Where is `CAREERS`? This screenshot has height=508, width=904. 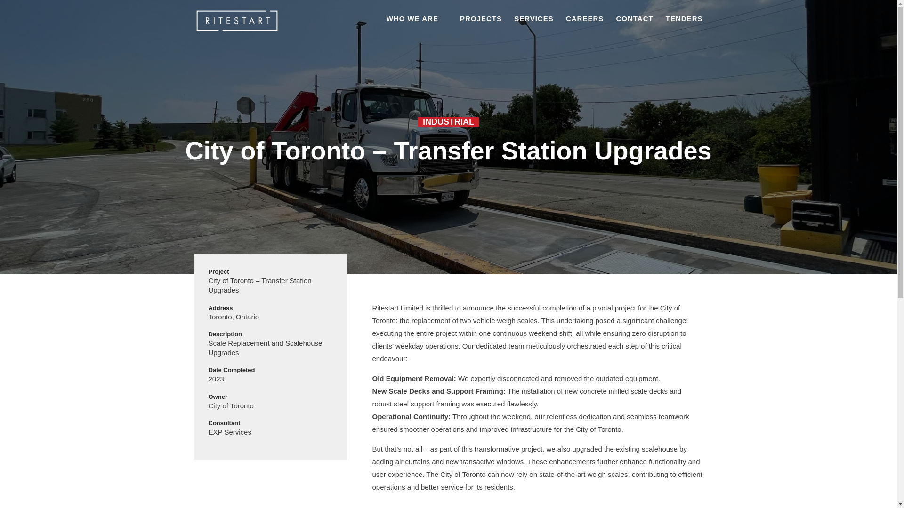 CAREERS is located at coordinates (585, 28).